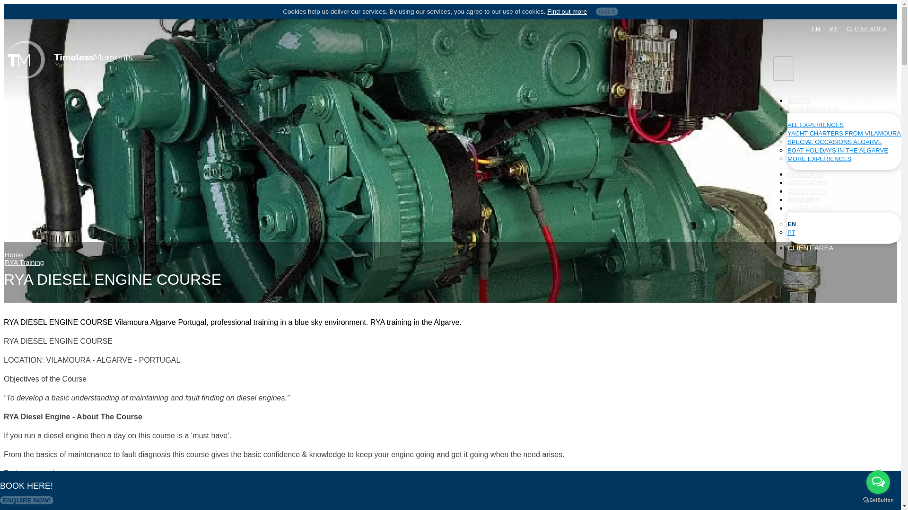 This screenshot has width=908, height=510. What do you see at coordinates (837, 150) in the screenshot?
I see `BOAT HOLIDAYS IN THE ALGARVE` at bounding box center [837, 150].